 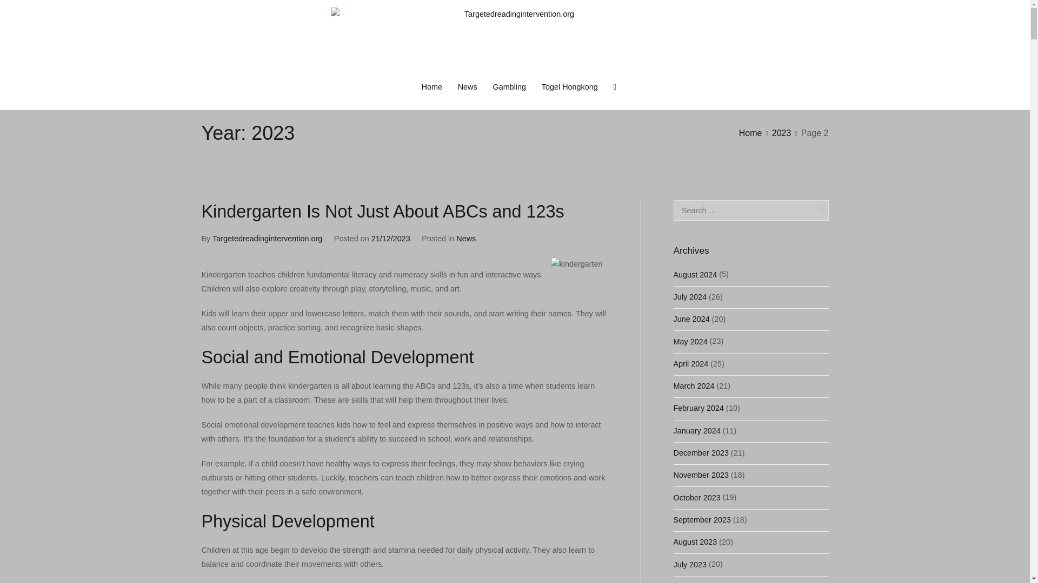 What do you see at coordinates (267, 239) in the screenshot?
I see `Targetedreadingintervention.org` at bounding box center [267, 239].